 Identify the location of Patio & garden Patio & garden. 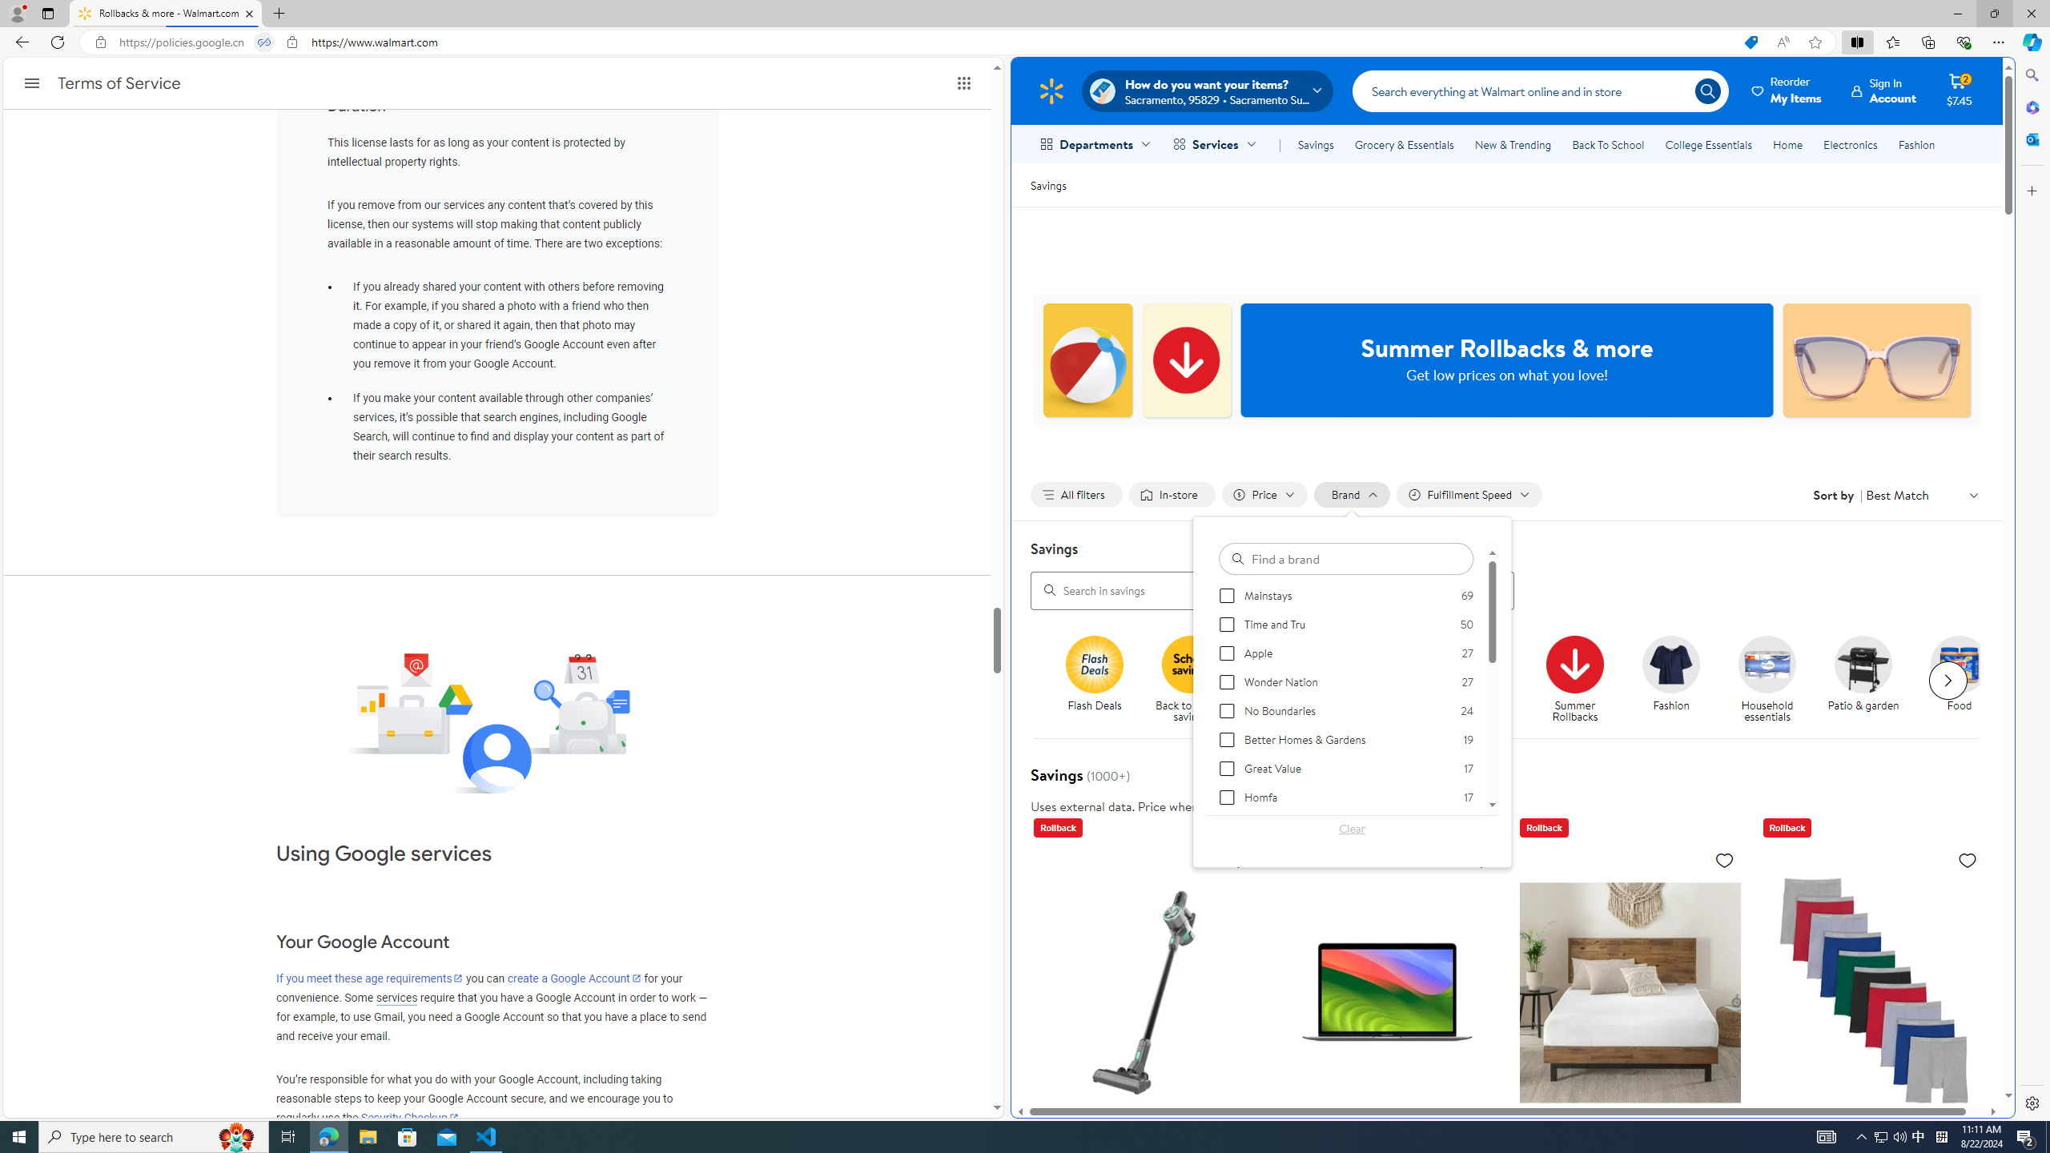
(1863, 674).